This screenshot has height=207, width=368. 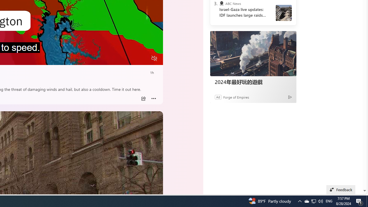 What do you see at coordinates (154, 99) in the screenshot?
I see `More` at bounding box center [154, 99].